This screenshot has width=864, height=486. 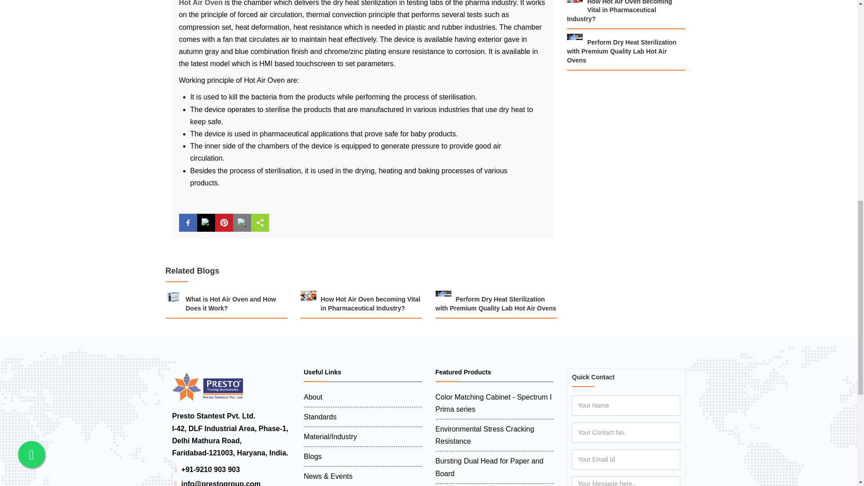 What do you see at coordinates (201, 3) in the screenshot?
I see `Hot Air Oven` at bounding box center [201, 3].